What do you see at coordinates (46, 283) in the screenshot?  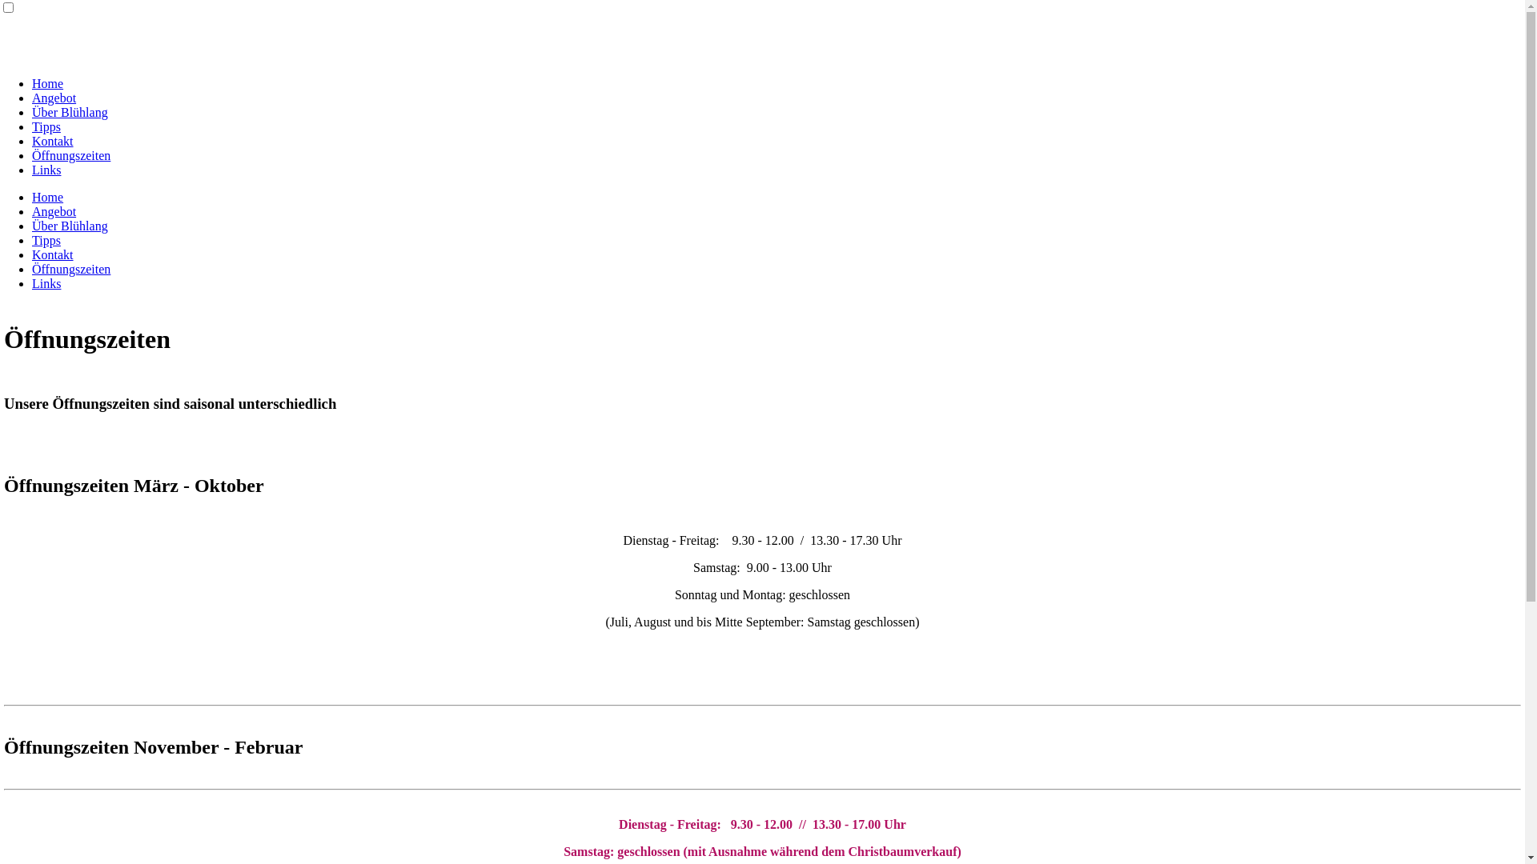 I see `Links` at bounding box center [46, 283].